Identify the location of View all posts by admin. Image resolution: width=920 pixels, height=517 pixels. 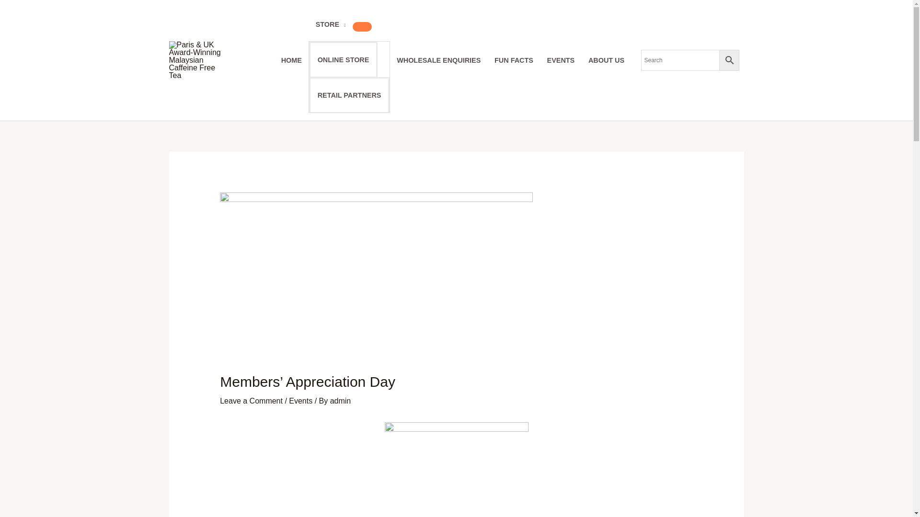
(341, 401).